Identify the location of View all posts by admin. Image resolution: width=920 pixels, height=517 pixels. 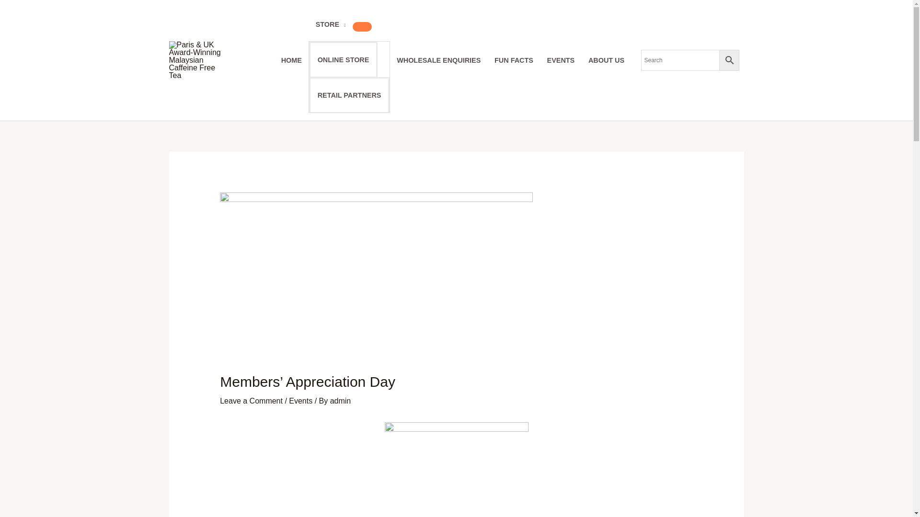
(341, 401).